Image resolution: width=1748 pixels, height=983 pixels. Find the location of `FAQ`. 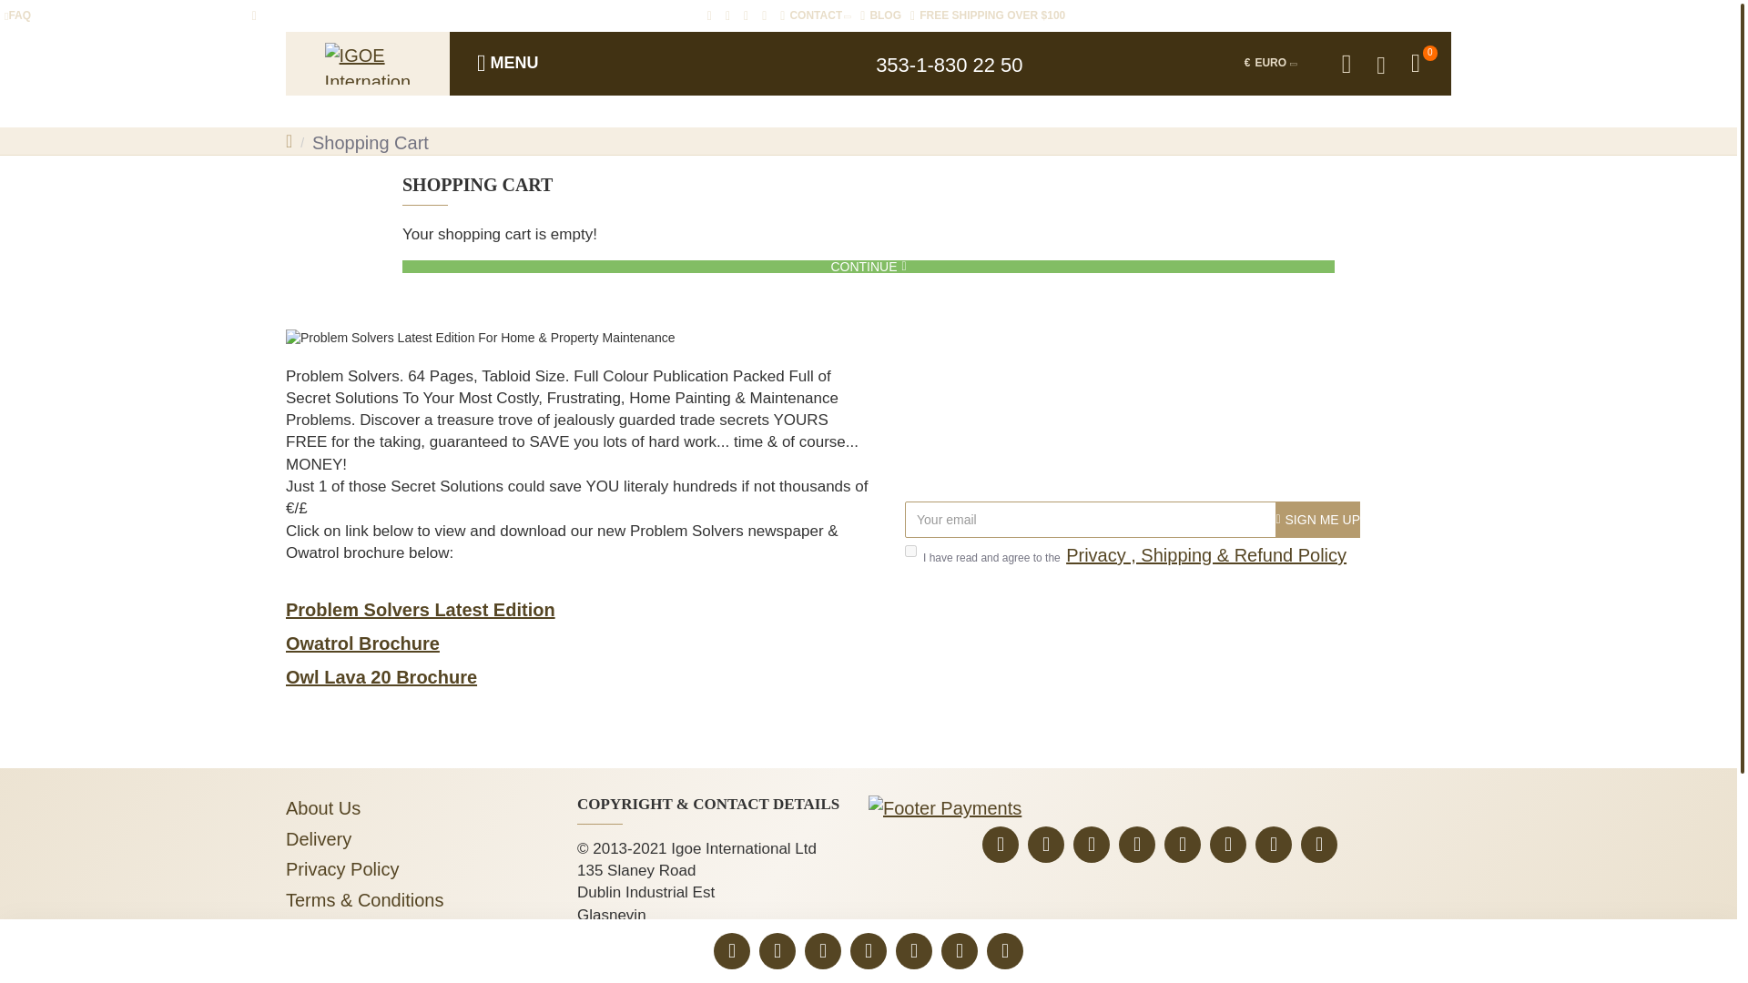

FAQ is located at coordinates (17, 15).